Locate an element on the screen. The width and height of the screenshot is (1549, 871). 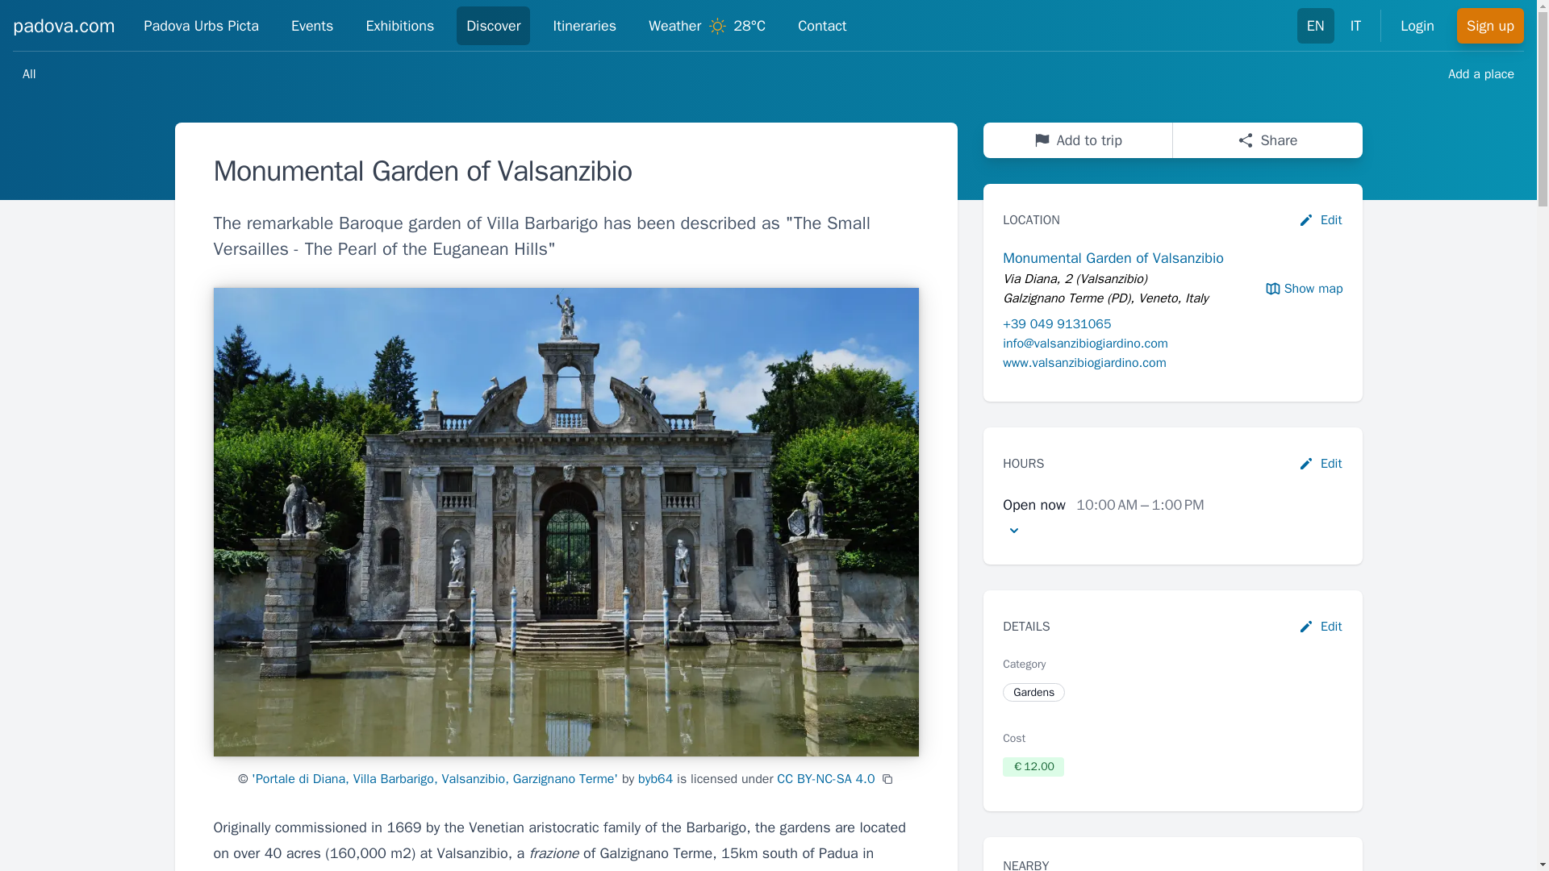
CC BY-NC-SA 4.0 is located at coordinates (826, 779).